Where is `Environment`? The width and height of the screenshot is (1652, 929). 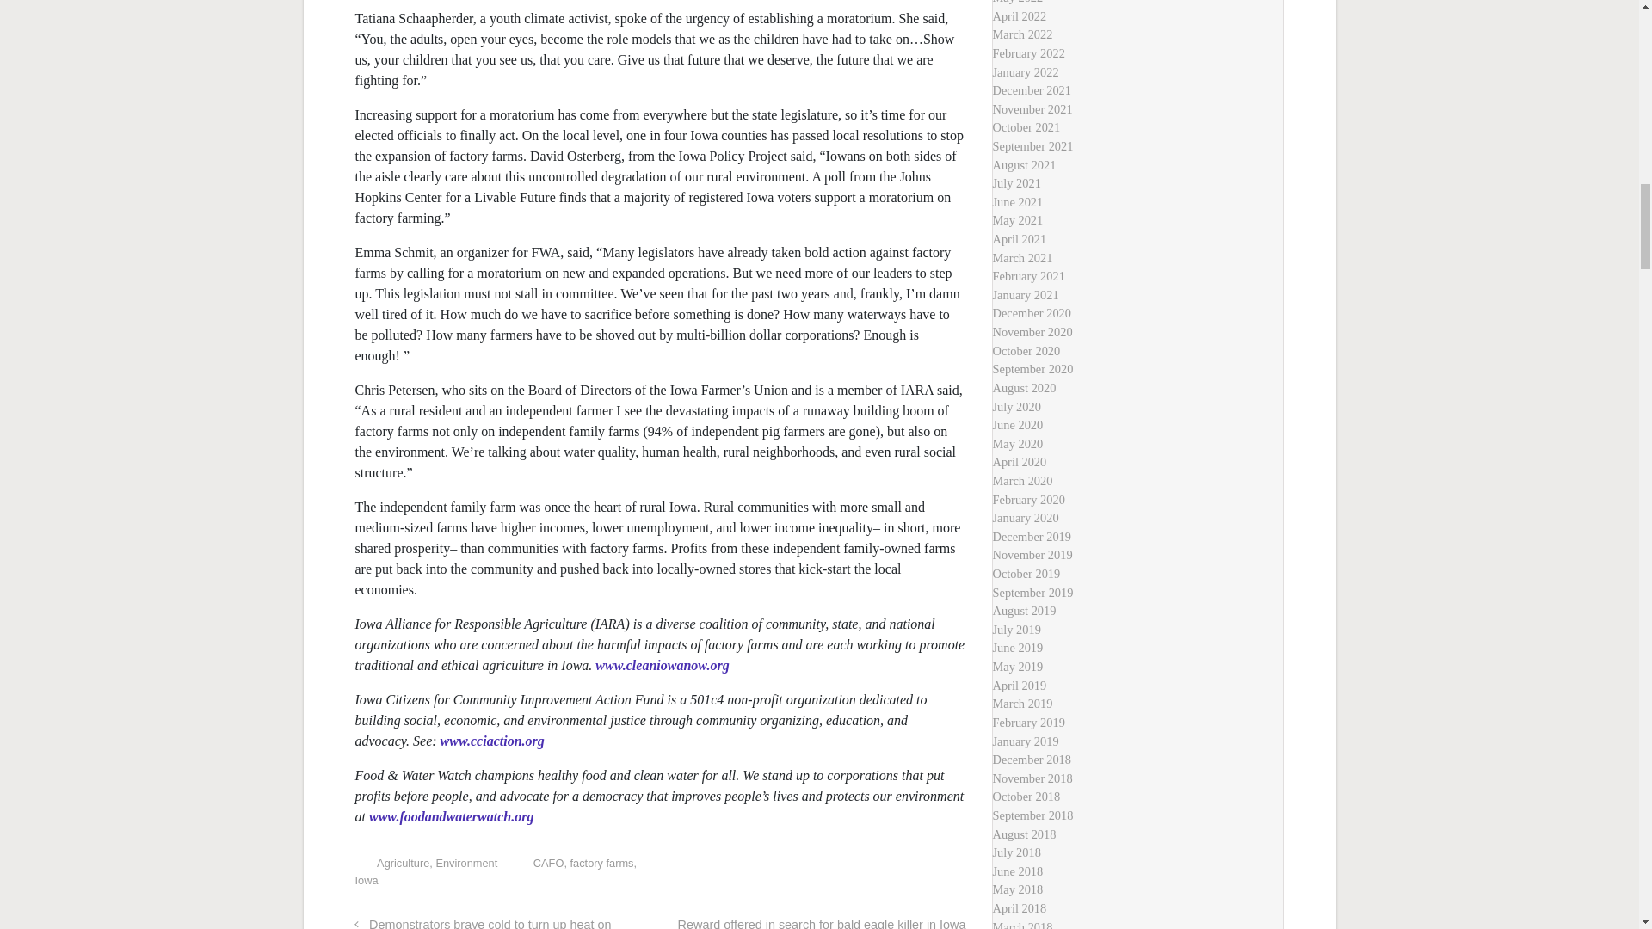
Environment is located at coordinates (466, 862).